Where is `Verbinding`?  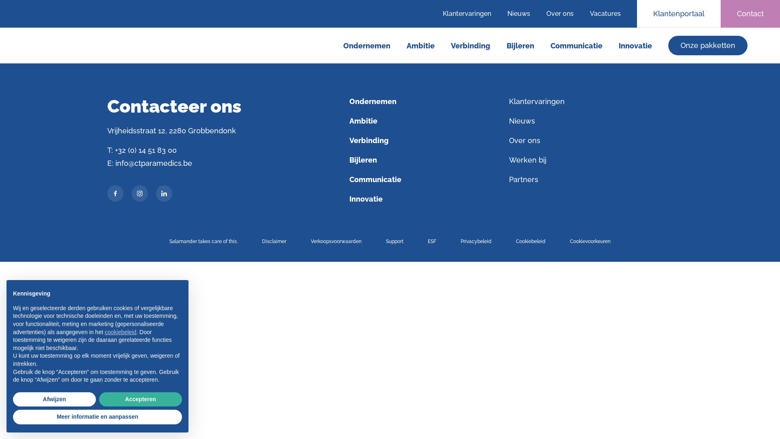 Verbinding is located at coordinates (470, 46).